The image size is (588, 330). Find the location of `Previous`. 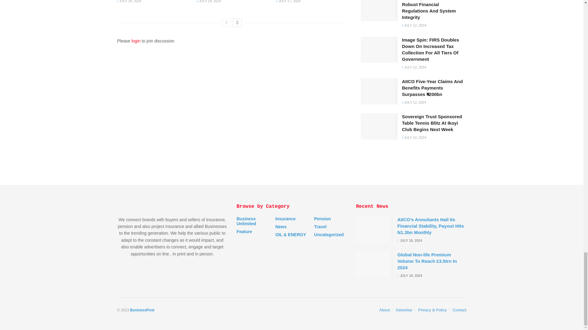

Previous is located at coordinates (227, 23).